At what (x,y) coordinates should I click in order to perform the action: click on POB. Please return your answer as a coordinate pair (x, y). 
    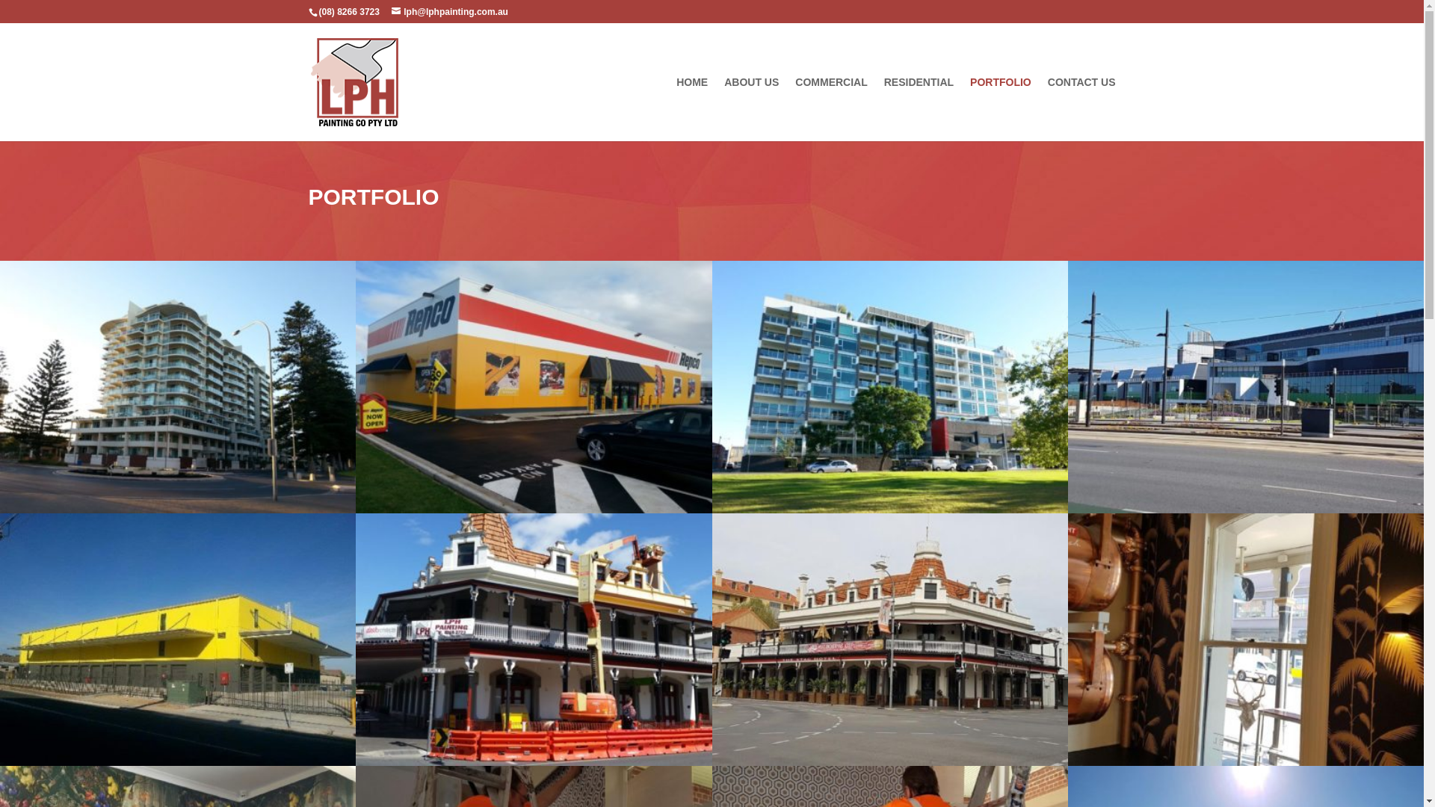
    Looking at the image, I should click on (889, 510).